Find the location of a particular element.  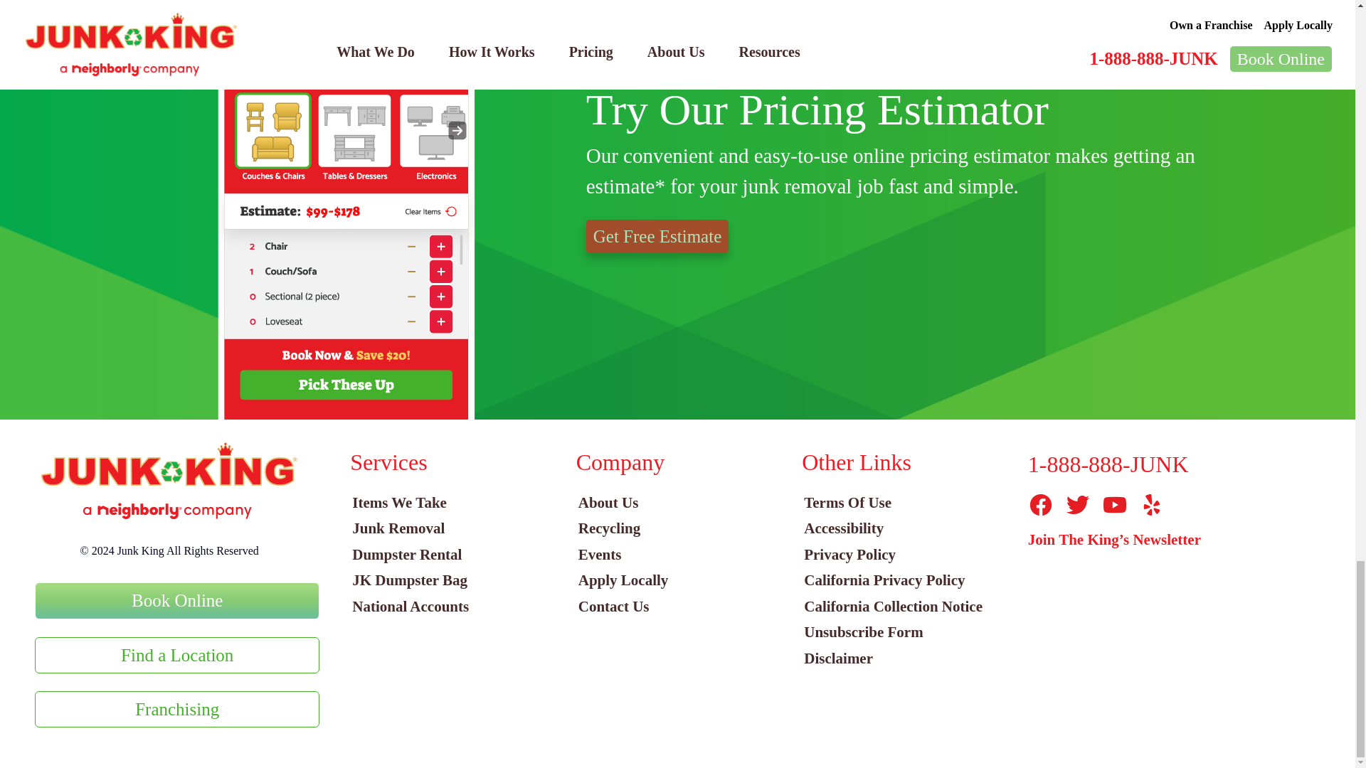

social icon is located at coordinates (1040, 505).